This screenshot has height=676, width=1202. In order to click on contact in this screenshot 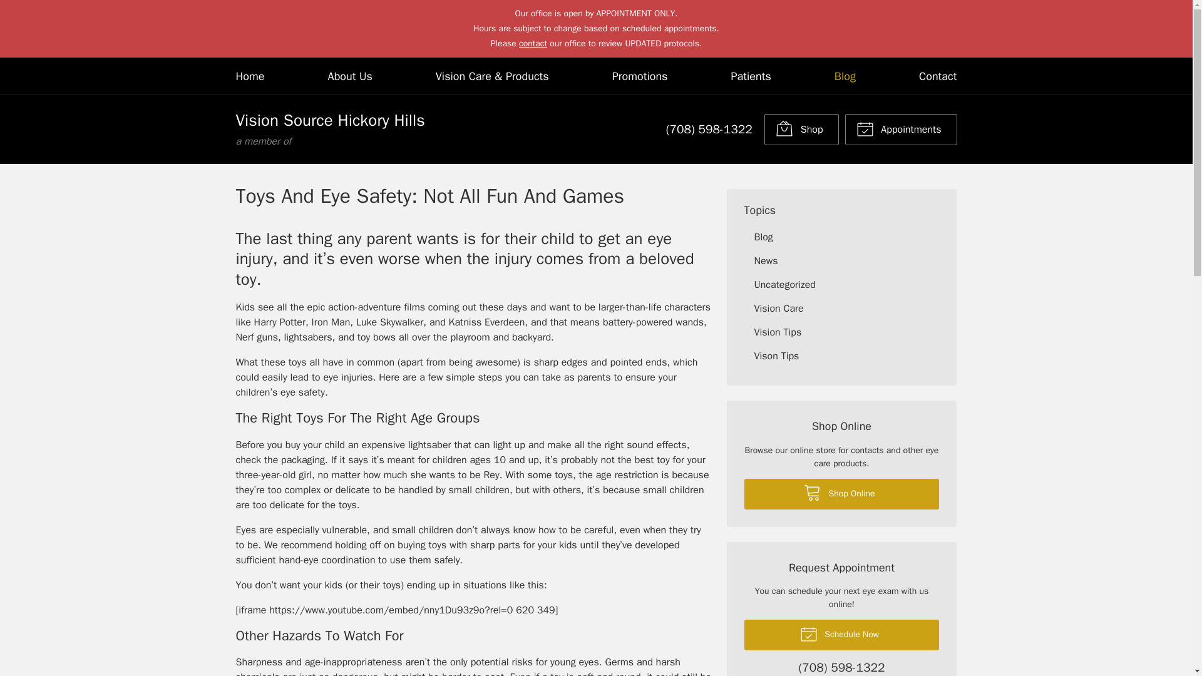, I will do `click(329, 129)`.